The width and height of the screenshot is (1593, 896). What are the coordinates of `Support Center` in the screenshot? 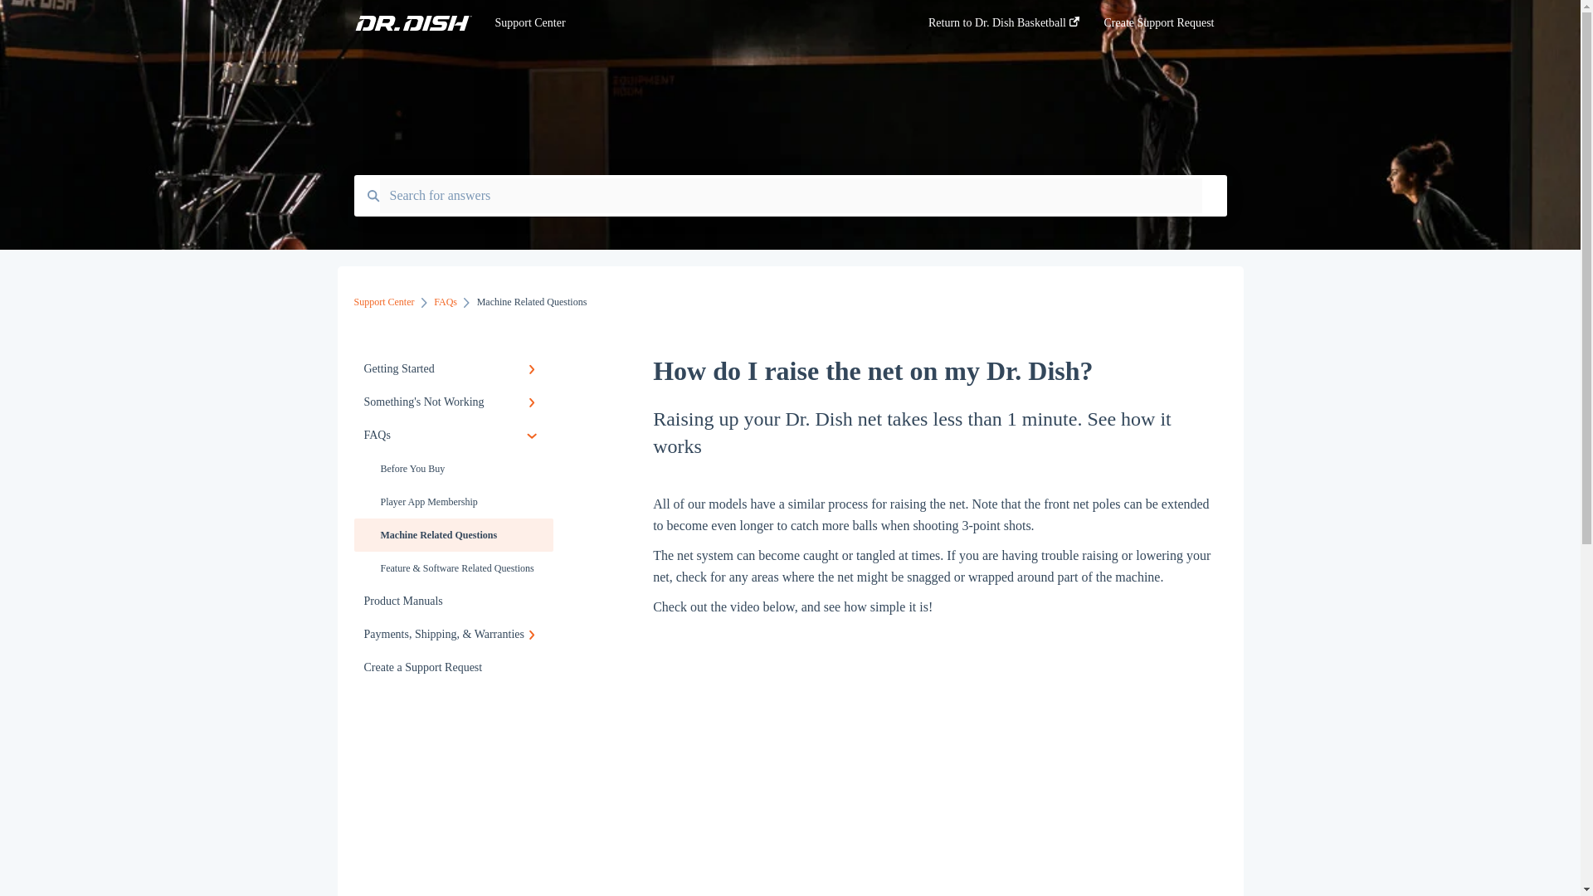 It's located at (383, 302).